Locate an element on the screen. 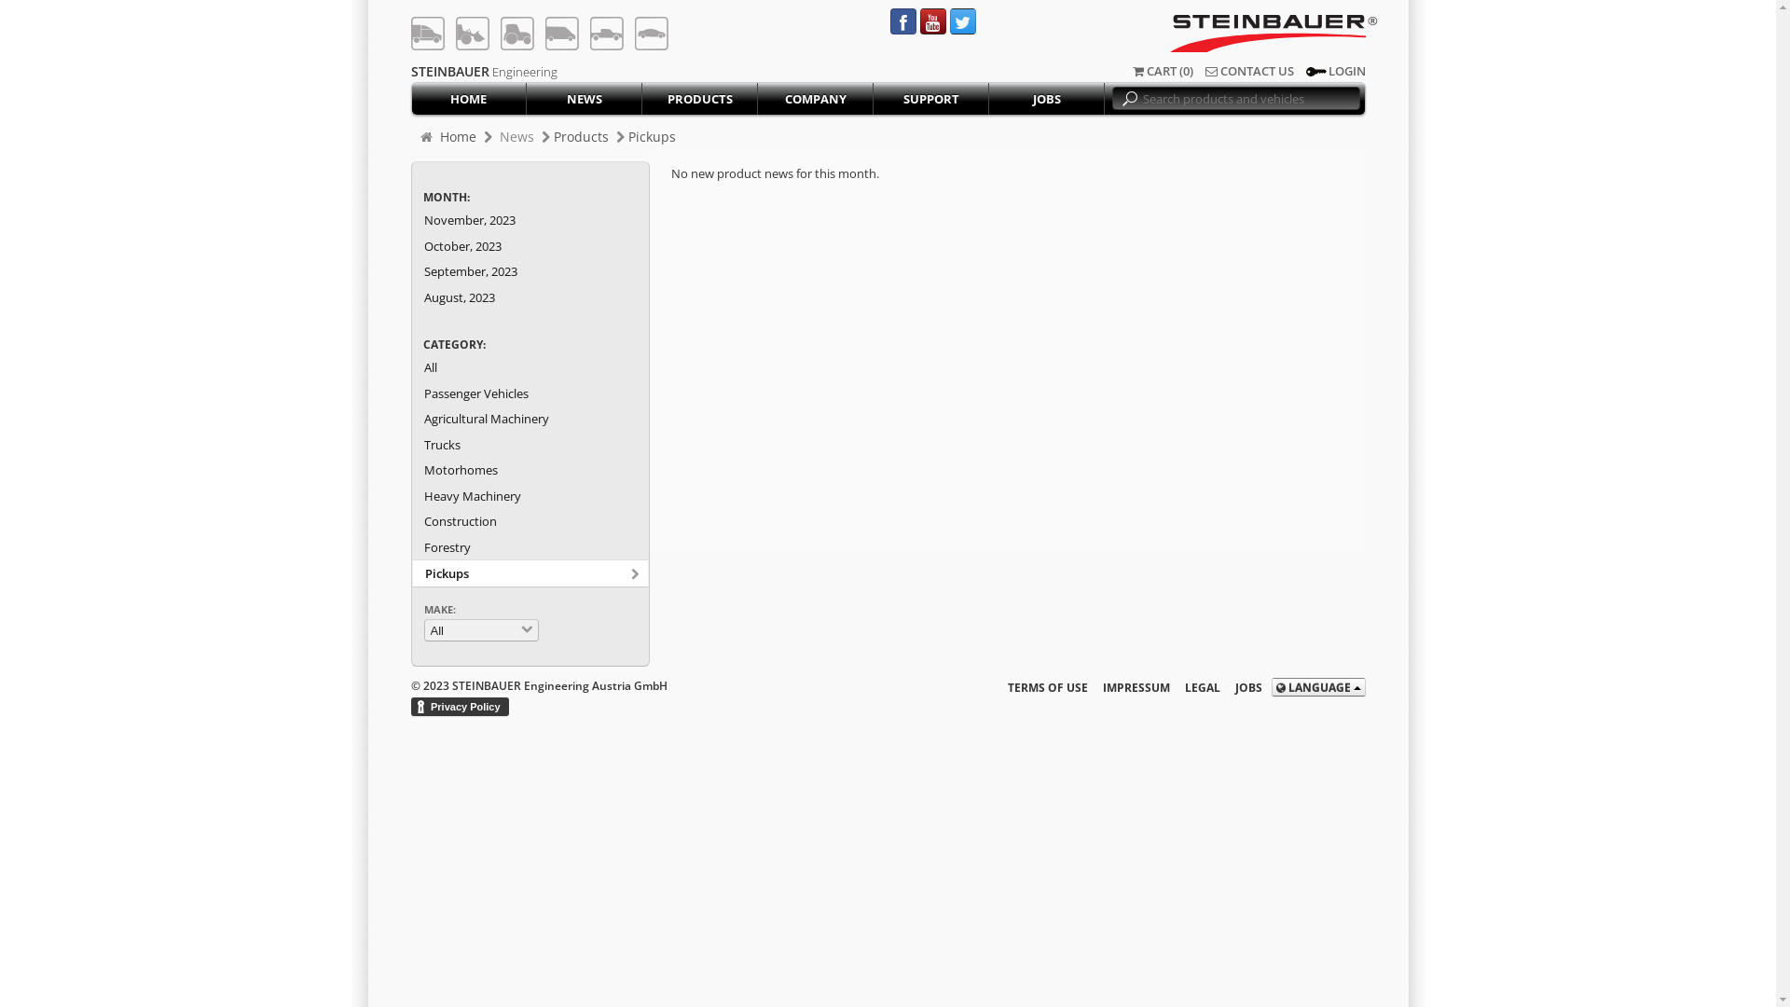  October, 2023 is located at coordinates (530, 246).